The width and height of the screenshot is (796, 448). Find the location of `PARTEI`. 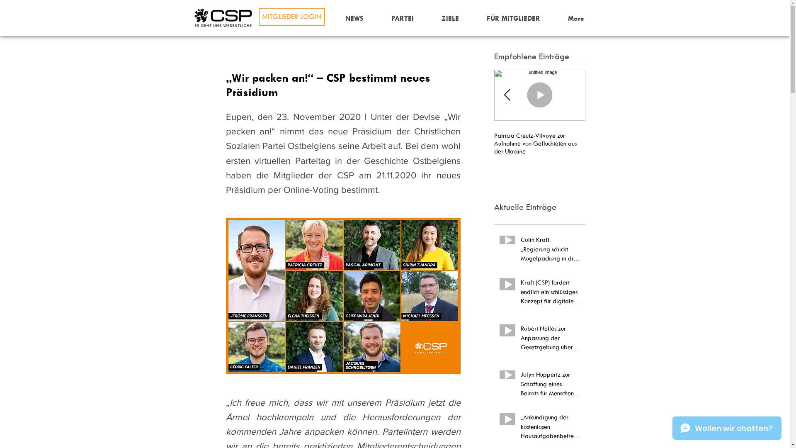

PARTEI is located at coordinates (402, 18).